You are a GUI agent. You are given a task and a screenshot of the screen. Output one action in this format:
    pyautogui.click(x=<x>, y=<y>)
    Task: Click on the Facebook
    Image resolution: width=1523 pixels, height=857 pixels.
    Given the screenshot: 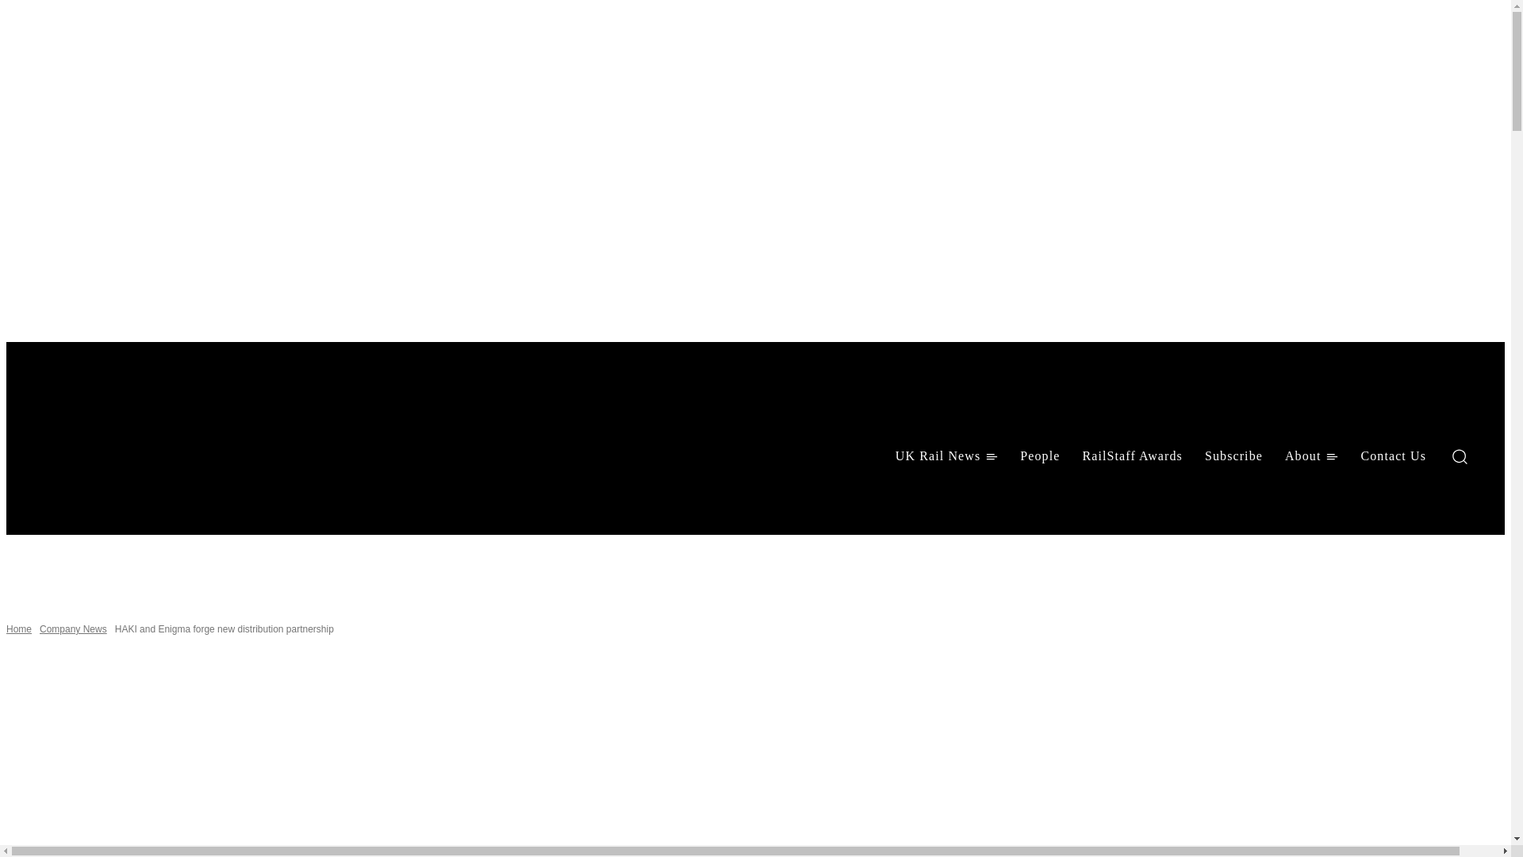 What is the action you would take?
    pyautogui.click(x=46, y=498)
    